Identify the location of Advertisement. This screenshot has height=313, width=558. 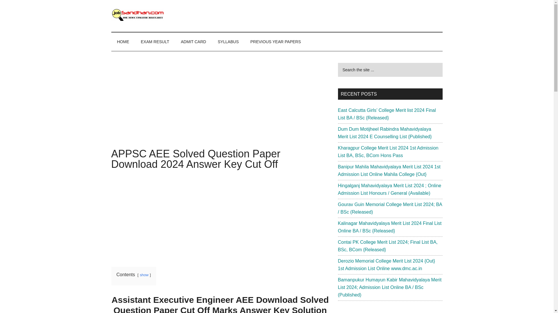
(220, 105).